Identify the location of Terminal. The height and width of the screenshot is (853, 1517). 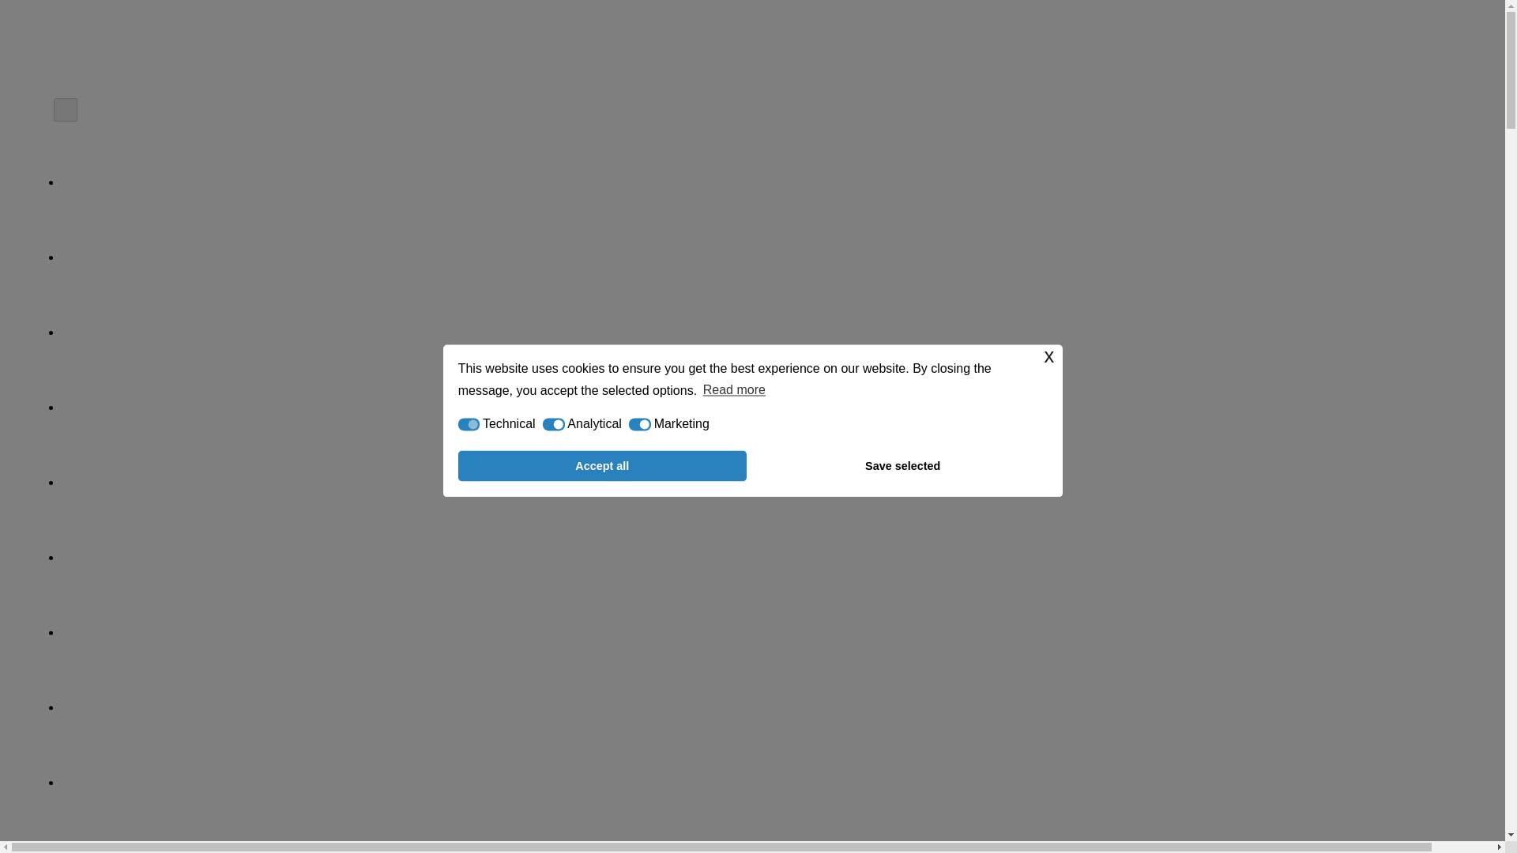
(768, 634).